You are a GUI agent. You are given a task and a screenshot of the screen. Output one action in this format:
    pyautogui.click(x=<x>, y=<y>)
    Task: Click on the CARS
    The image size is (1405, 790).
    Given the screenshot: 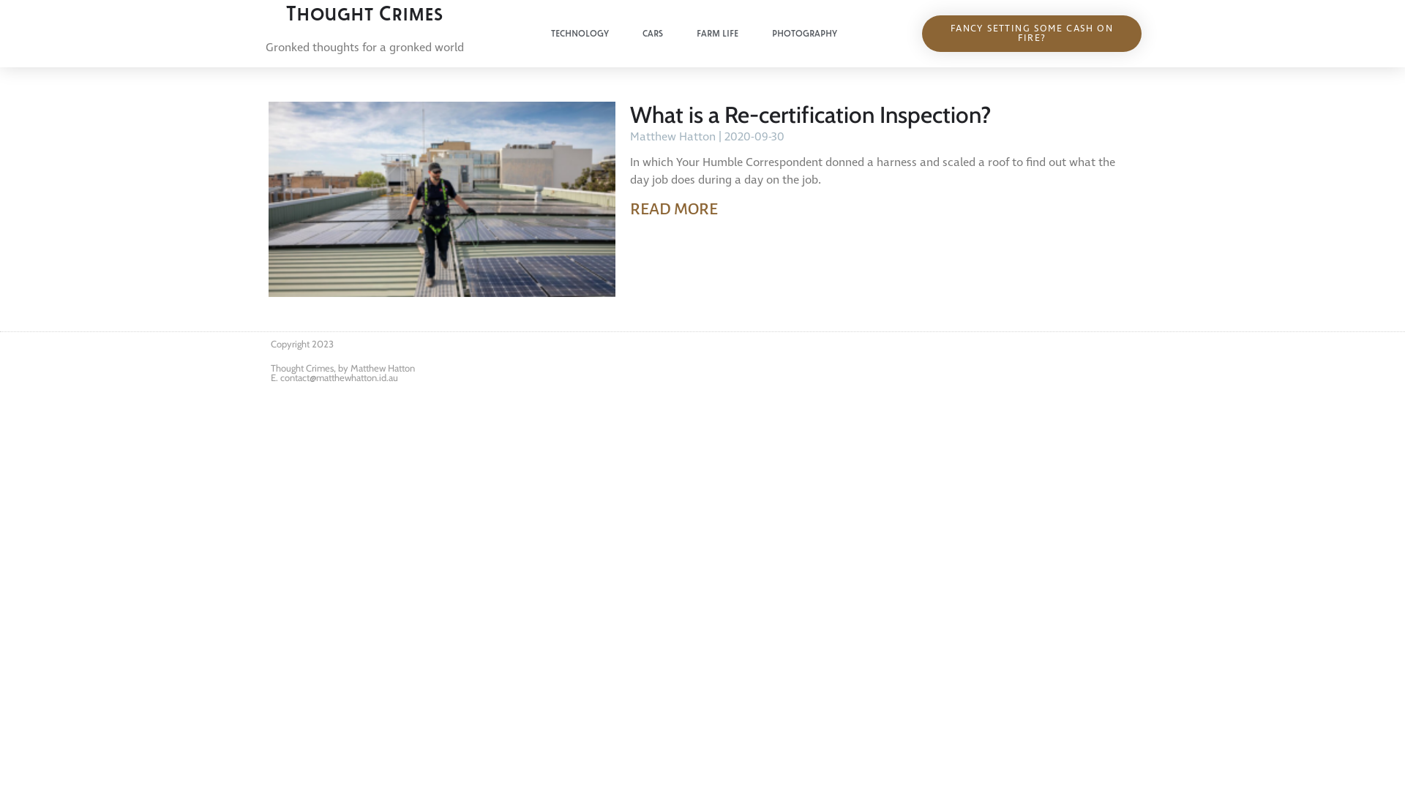 What is the action you would take?
    pyautogui.click(x=653, y=34)
    